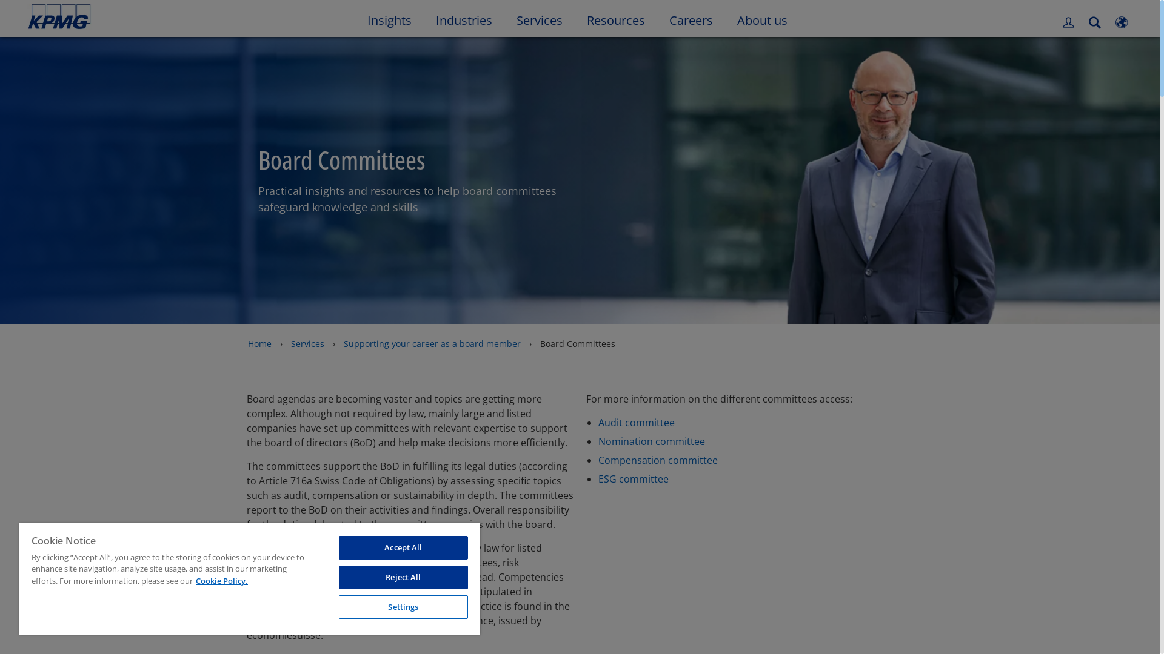 The width and height of the screenshot is (1164, 654). What do you see at coordinates (308, 344) in the screenshot?
I see `Services` at bounding box center [308, 344].